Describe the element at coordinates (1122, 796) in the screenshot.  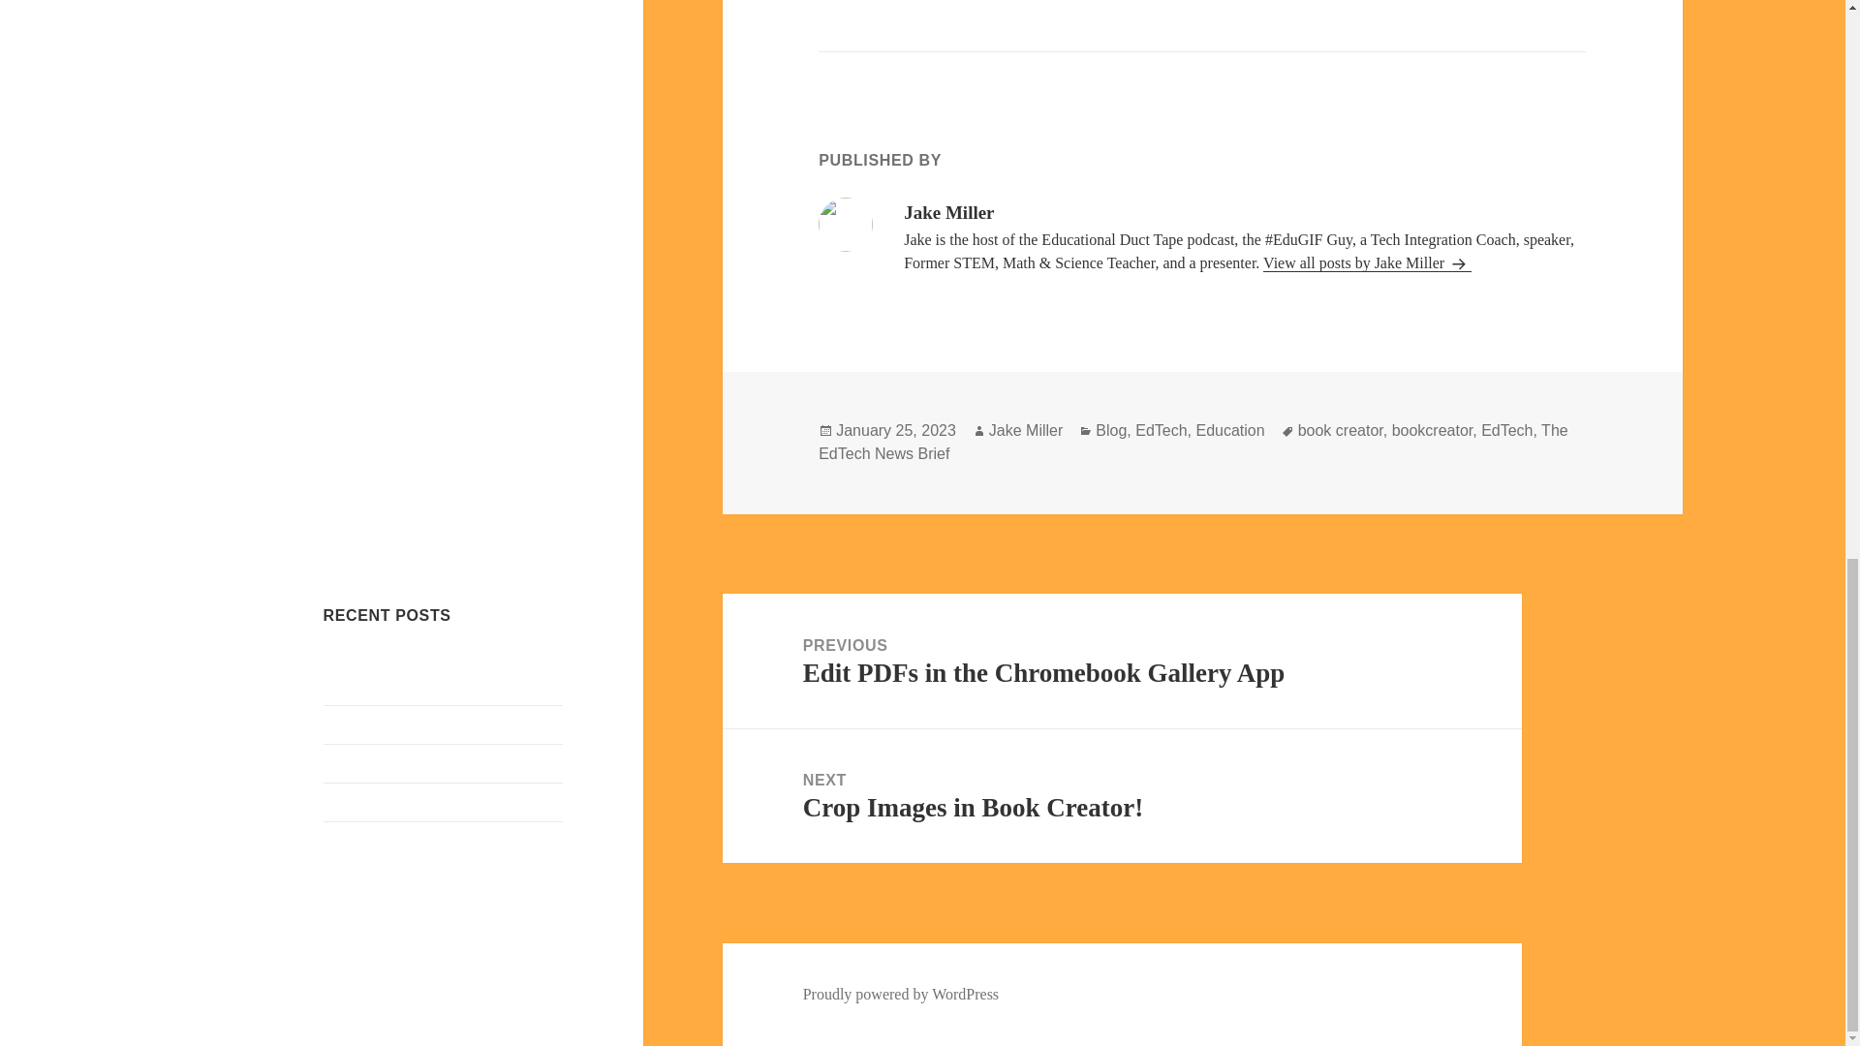
I see `AI Detection Tools` at that location.